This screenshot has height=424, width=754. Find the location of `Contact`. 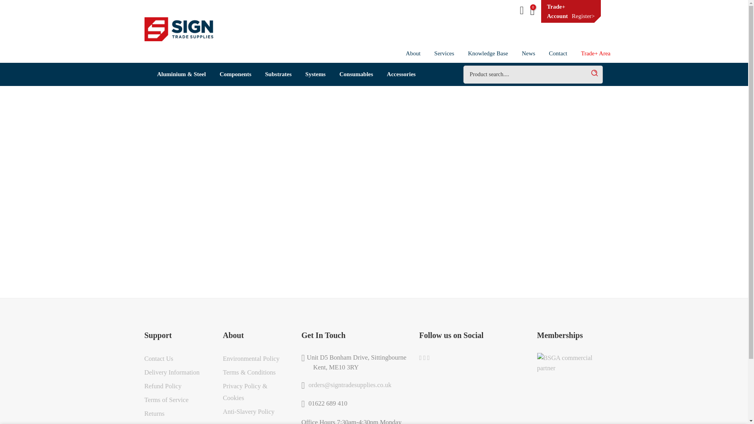

Contact is located at coordinates (558, 53).